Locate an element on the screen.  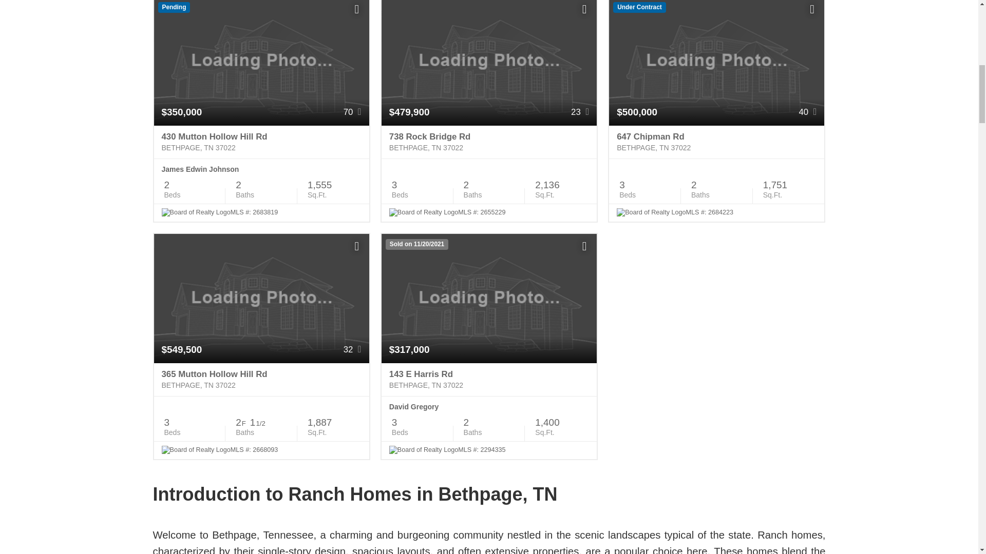
738 Rock Bridge Rd Bethpage,  TN 37022 is located at coordinates (489, 142).